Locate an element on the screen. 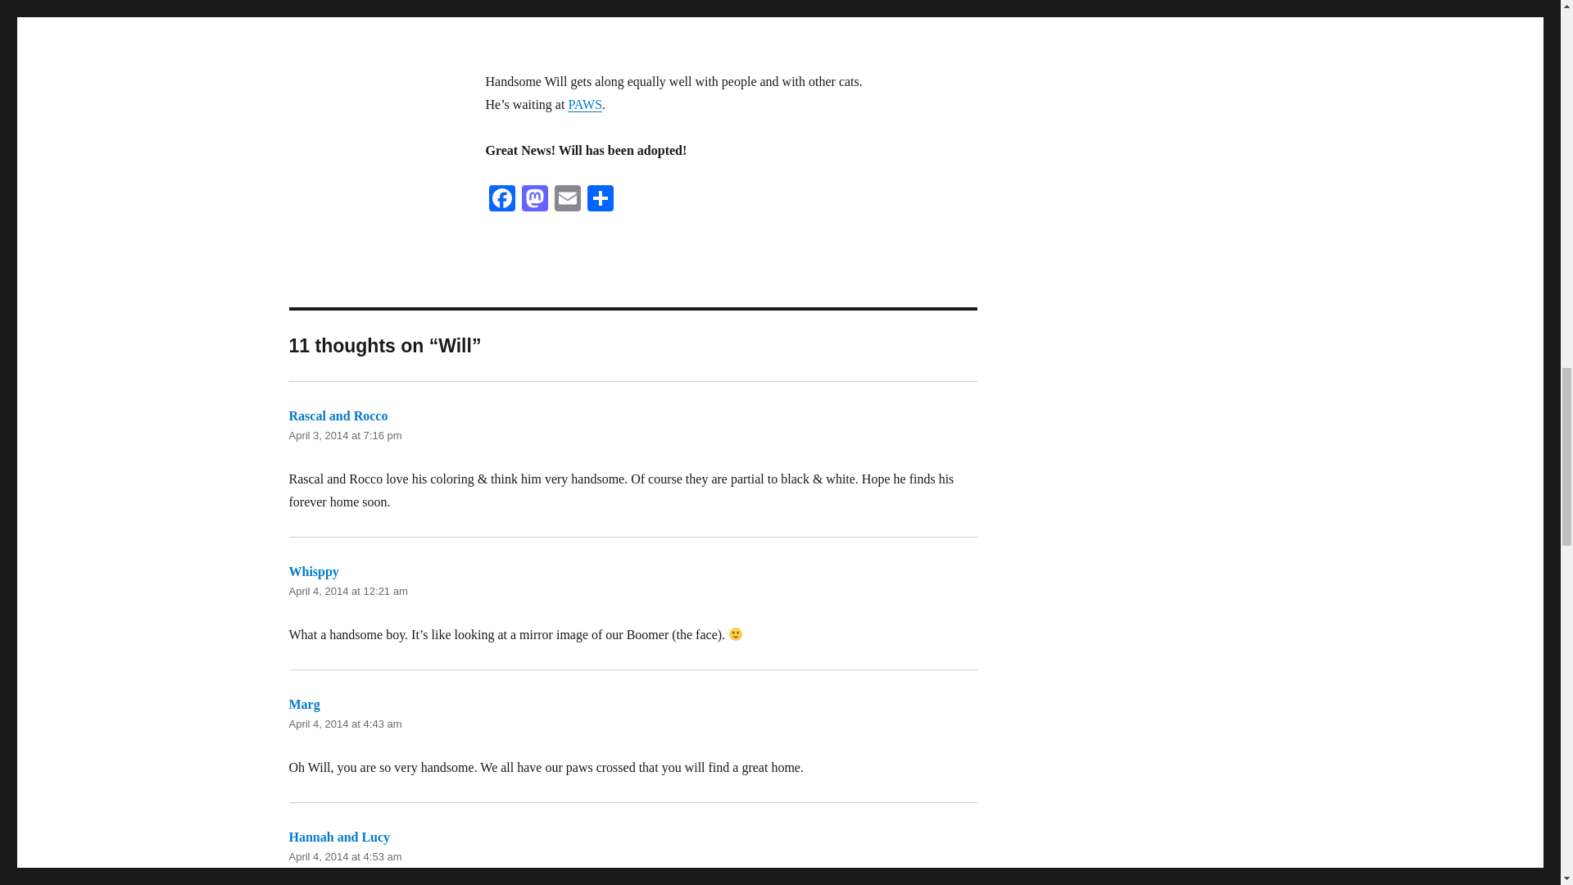 The width and height of the screenshot is (1573, 885). April 4, 2014 at 12:21 am is located at coordinates (347, 591).